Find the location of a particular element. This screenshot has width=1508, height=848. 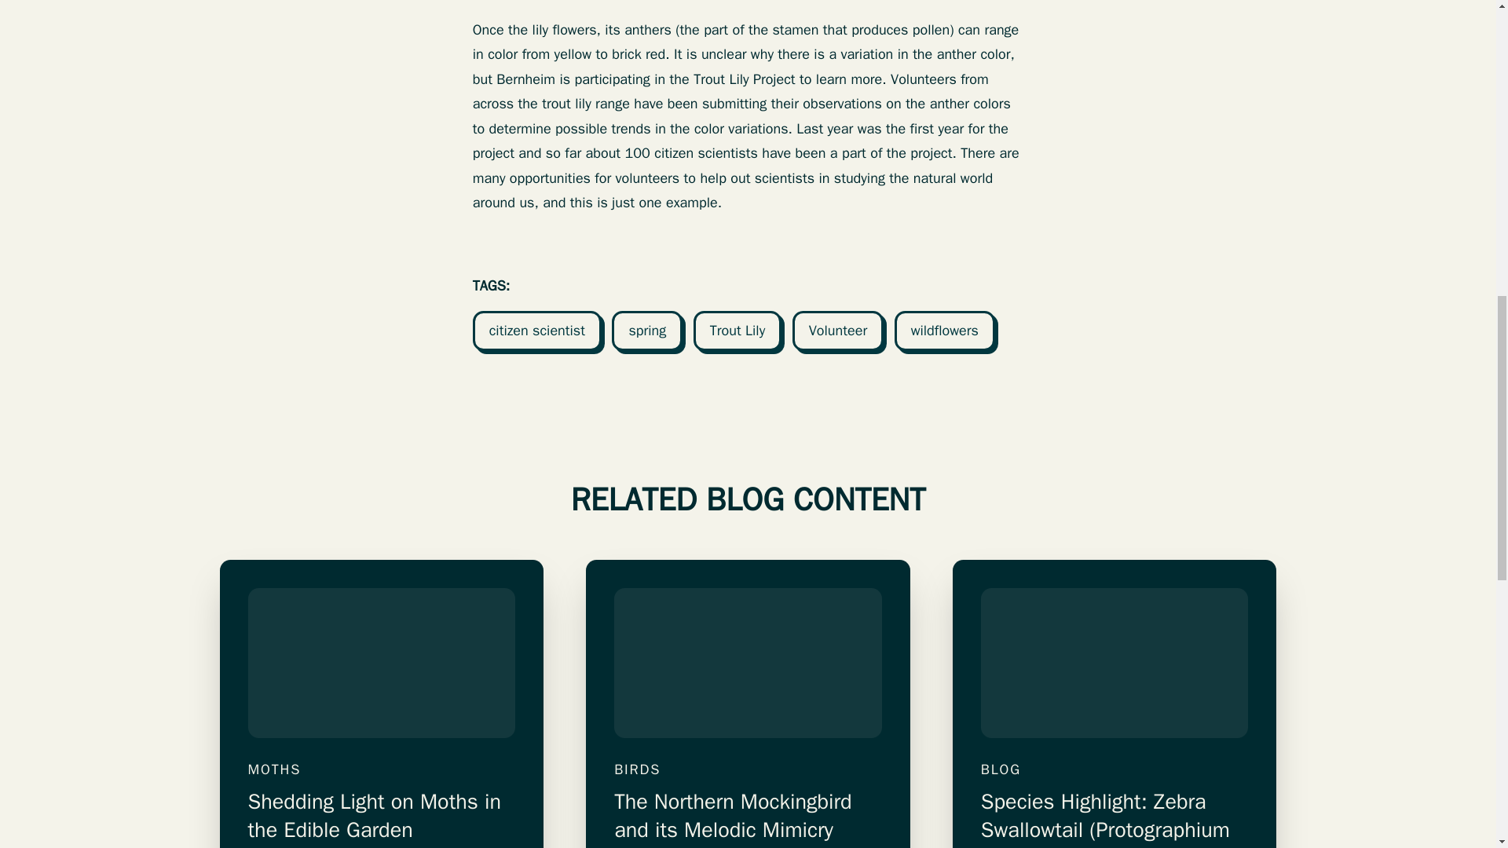

Trout Lily is located at coordinates (737, 331).